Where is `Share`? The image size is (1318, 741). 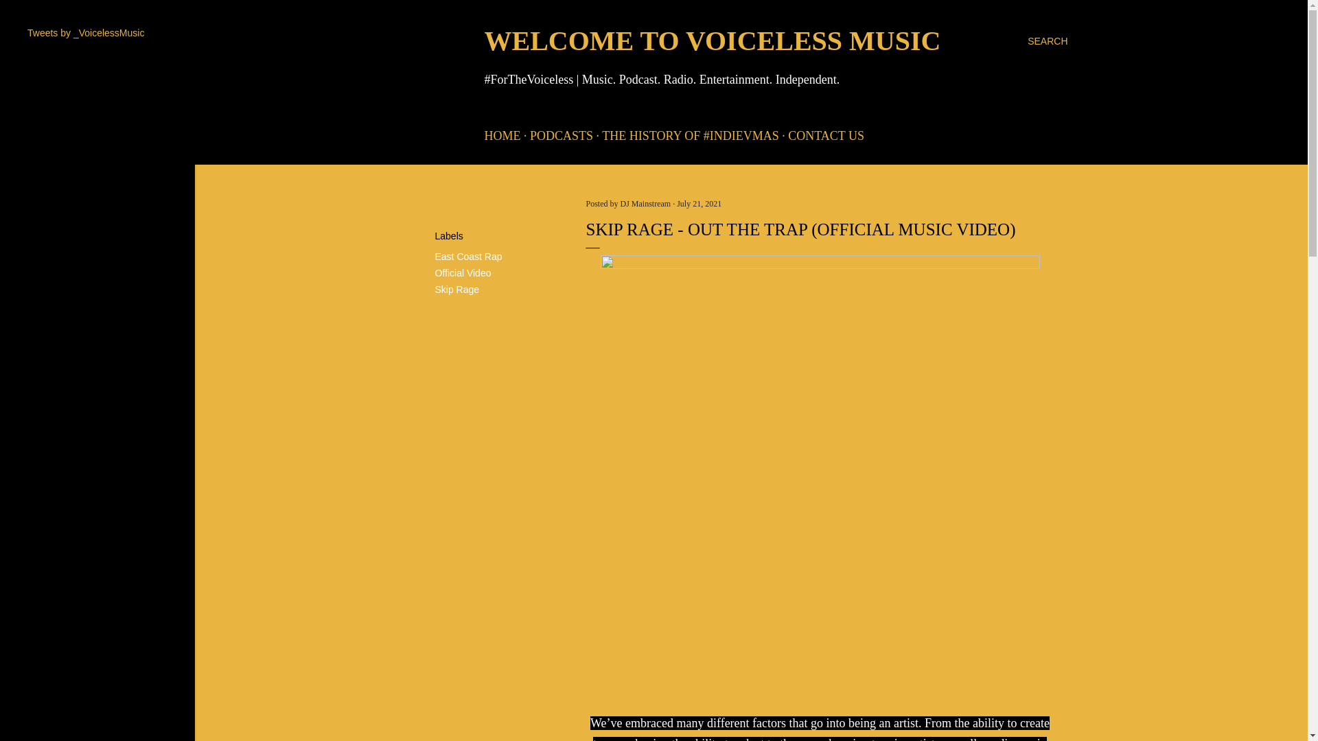 Share is located at coordinates (448, 204).